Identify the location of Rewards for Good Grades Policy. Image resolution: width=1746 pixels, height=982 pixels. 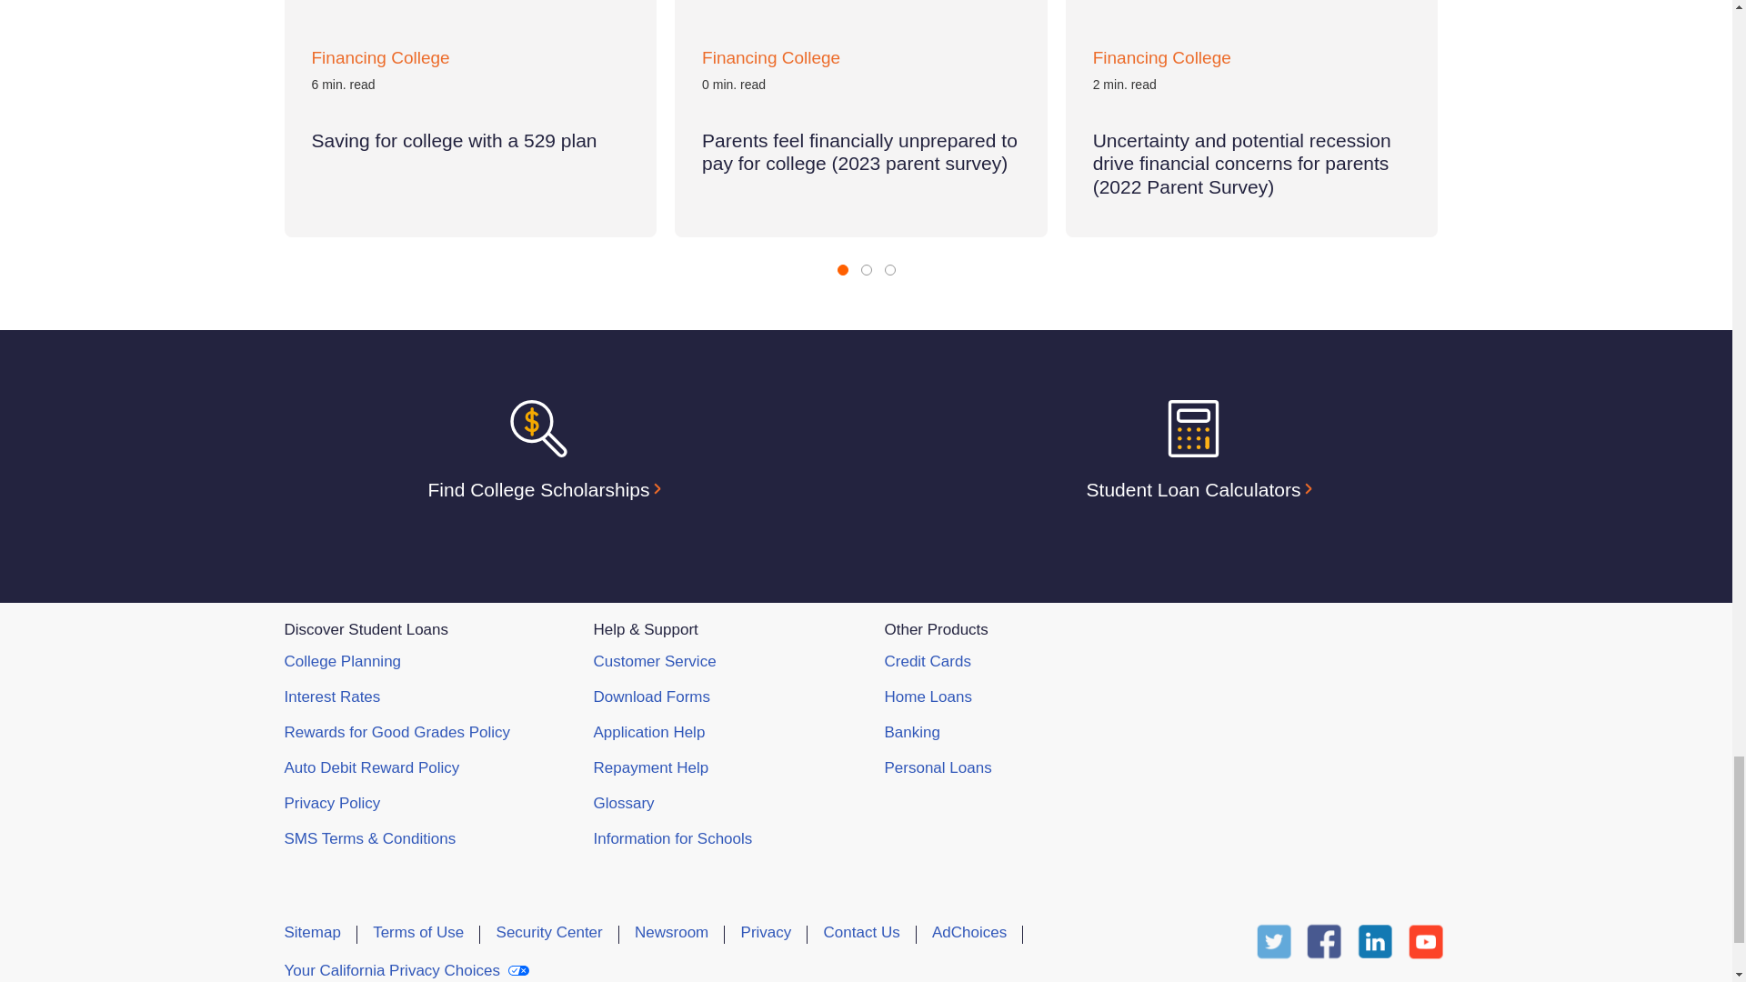
(396, 732).